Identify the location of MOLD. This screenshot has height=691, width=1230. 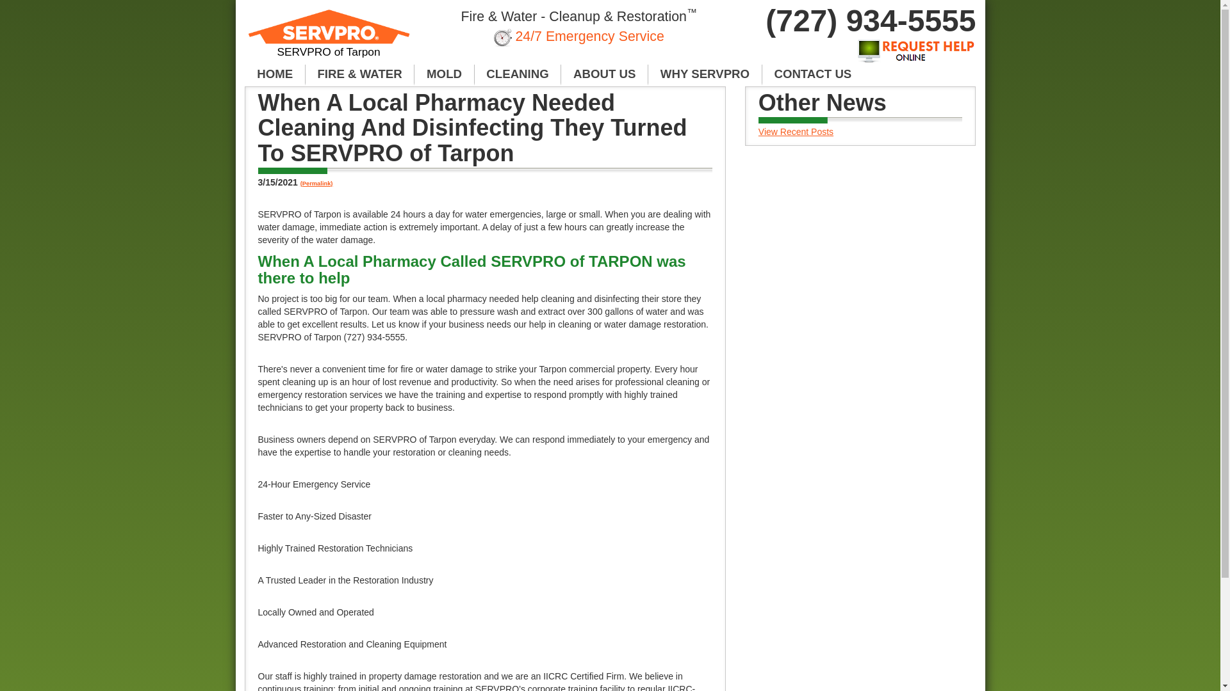
(444, 74).